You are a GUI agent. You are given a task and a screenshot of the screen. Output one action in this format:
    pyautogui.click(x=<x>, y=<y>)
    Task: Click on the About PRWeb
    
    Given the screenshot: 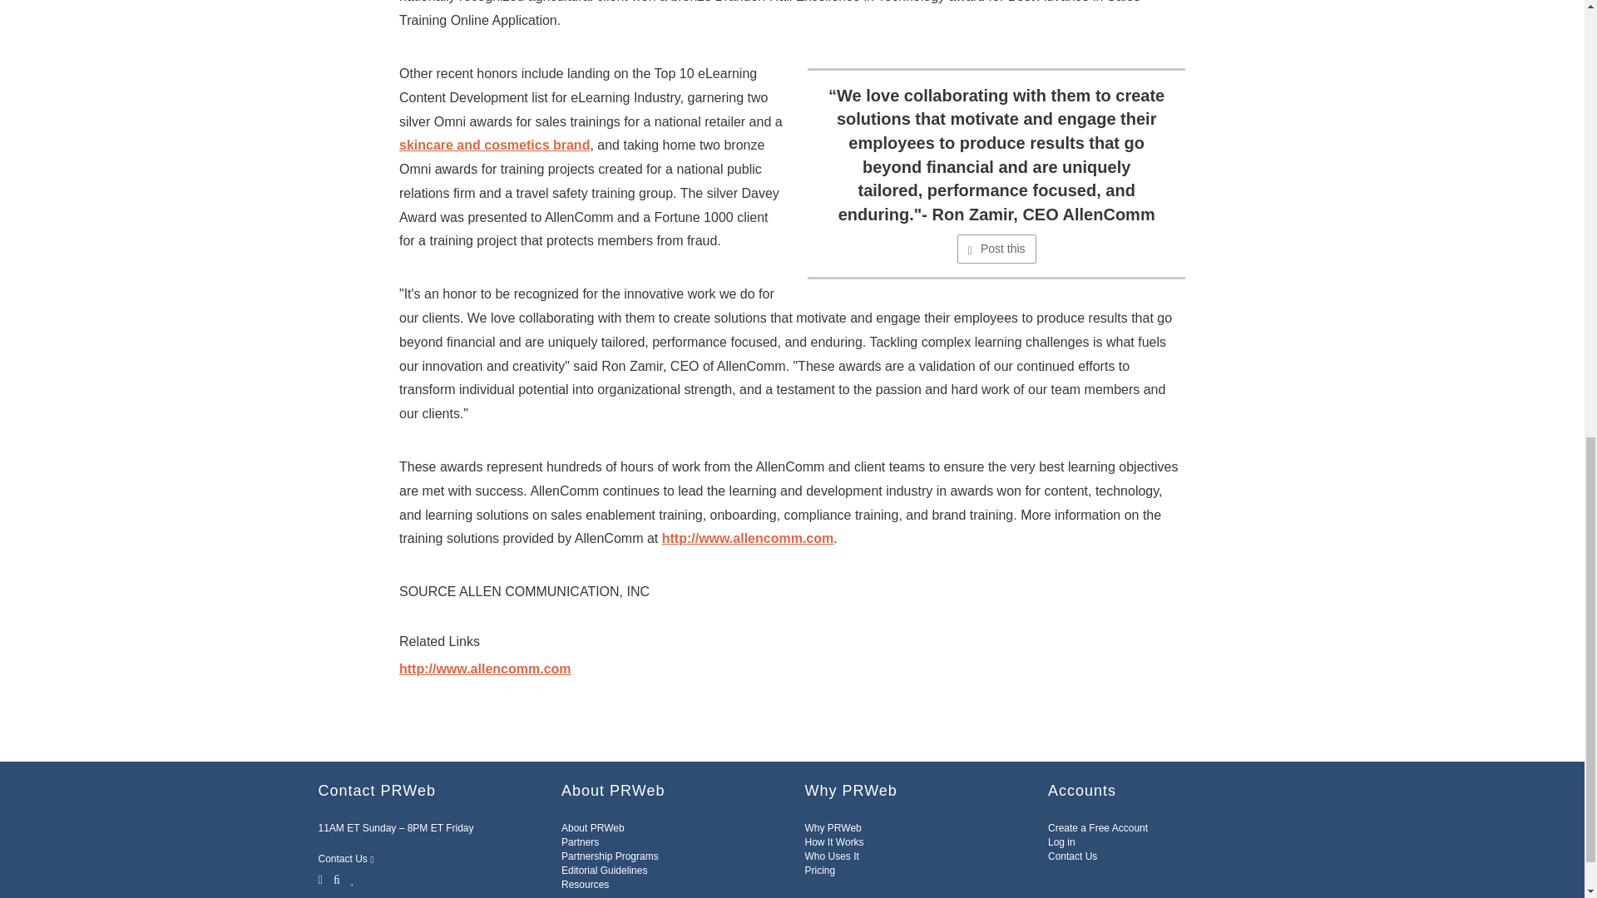 What is the action you would take?
    pyautogui.click(x=592, y=828)
    